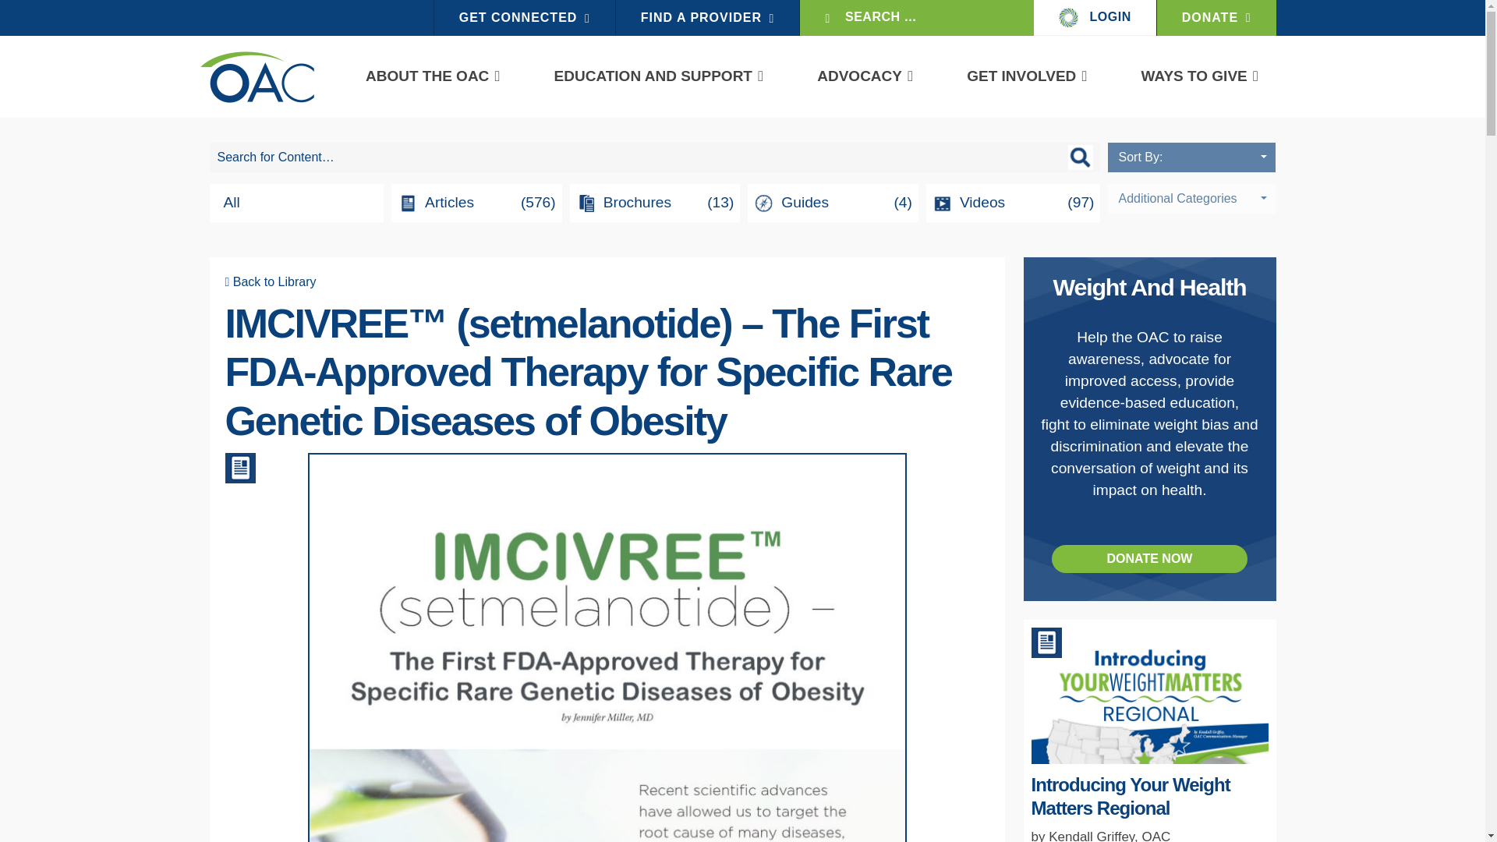  Describe the element at coordinates (1149, 780) in the screenshot. I see `Introducing Your Weight Matters Regional` at that location.